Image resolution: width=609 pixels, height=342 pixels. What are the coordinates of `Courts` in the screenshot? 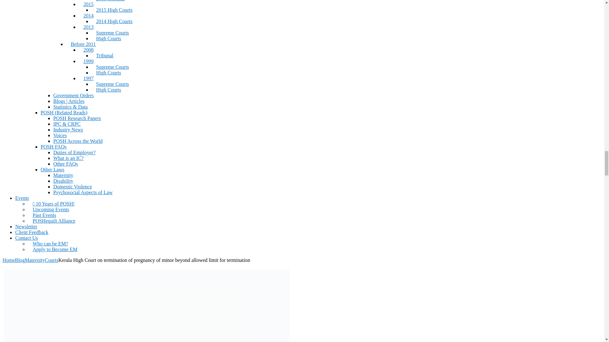 It's located at (51, 260).